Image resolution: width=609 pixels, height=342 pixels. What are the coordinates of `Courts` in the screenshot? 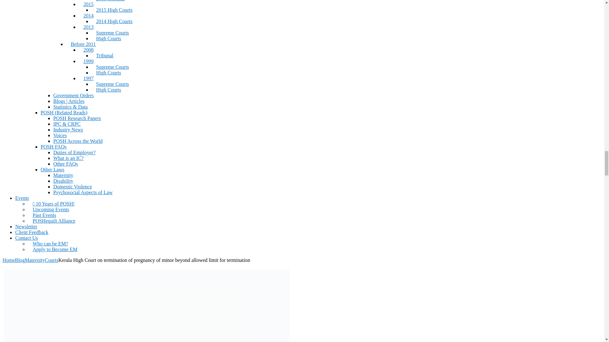 It's located at (51, 260).